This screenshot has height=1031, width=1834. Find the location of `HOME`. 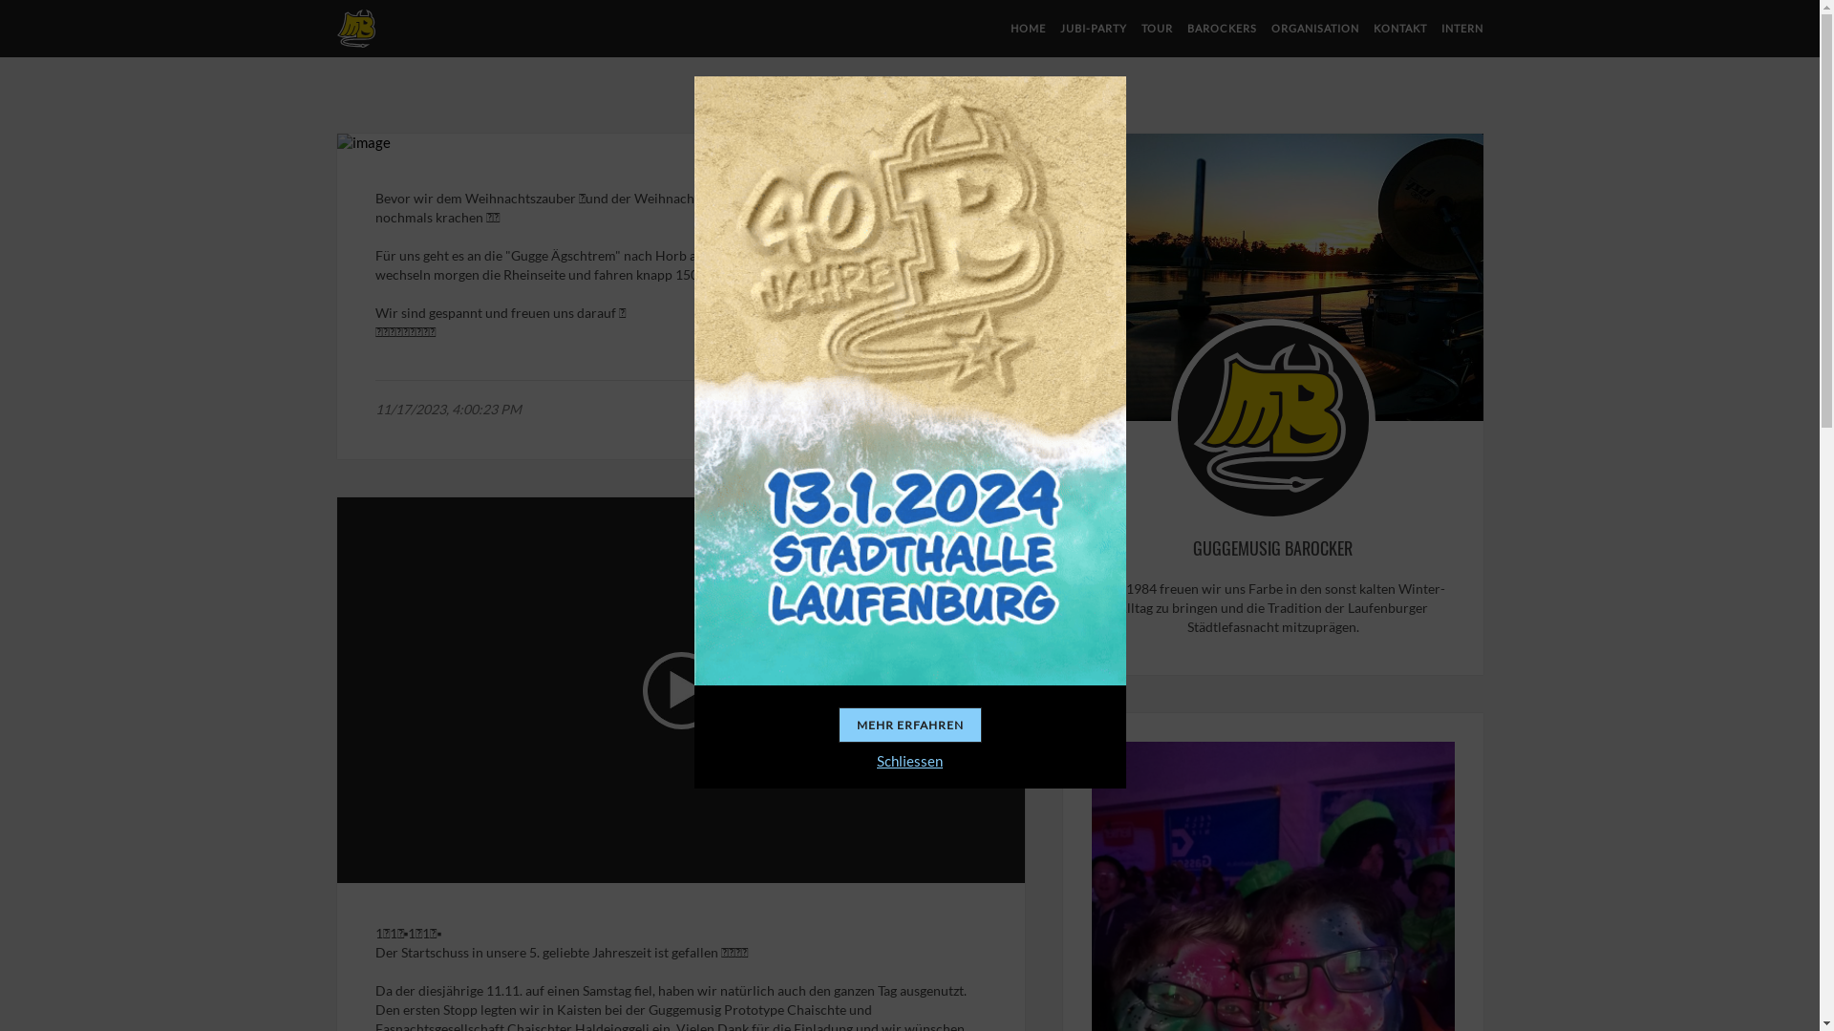

HOME is located at coordinates (1028, 29).